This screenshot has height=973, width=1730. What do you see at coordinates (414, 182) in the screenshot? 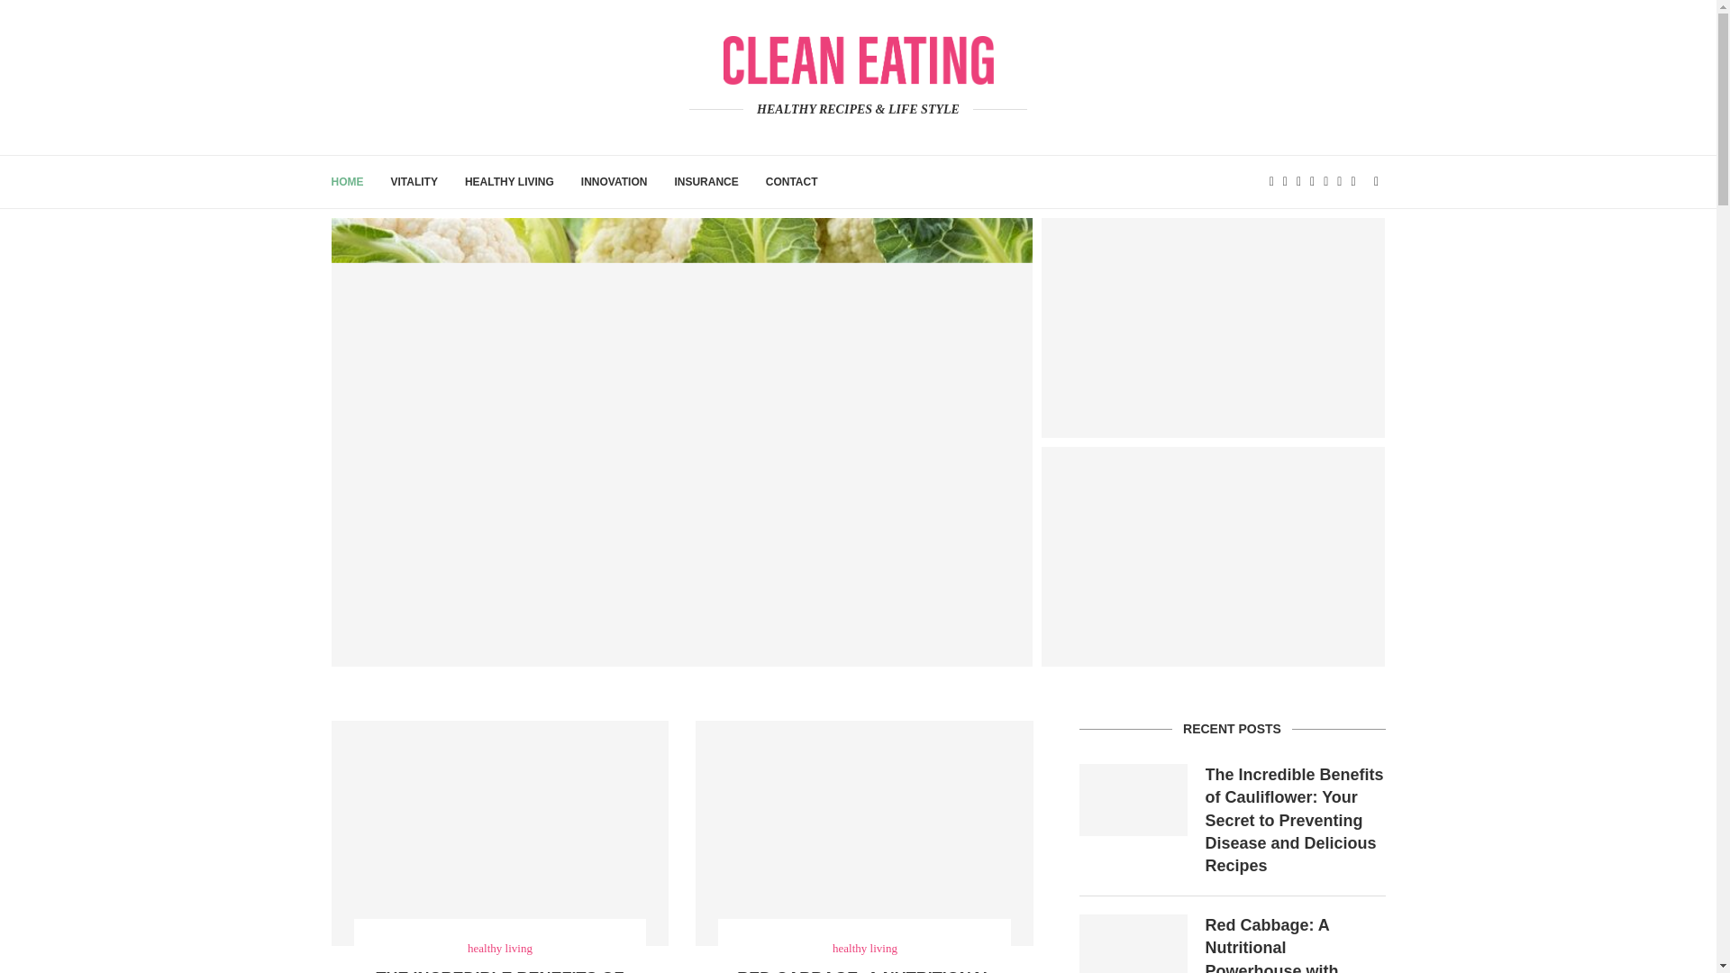
I see `VITALITY` at bounding box center [414, 182].